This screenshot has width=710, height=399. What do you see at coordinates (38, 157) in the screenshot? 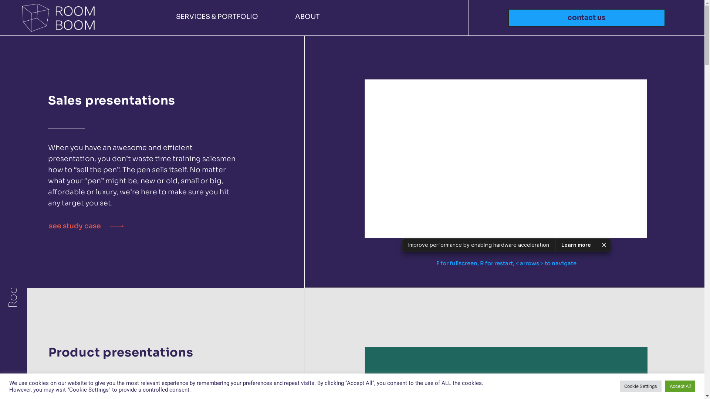
I see `SERVICES & PORTFOLIO` at bounding box center [38, 157].